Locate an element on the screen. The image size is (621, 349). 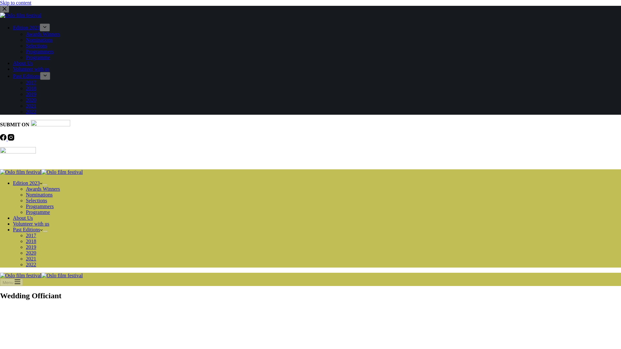
2019 is located at coordinates (31, 247).